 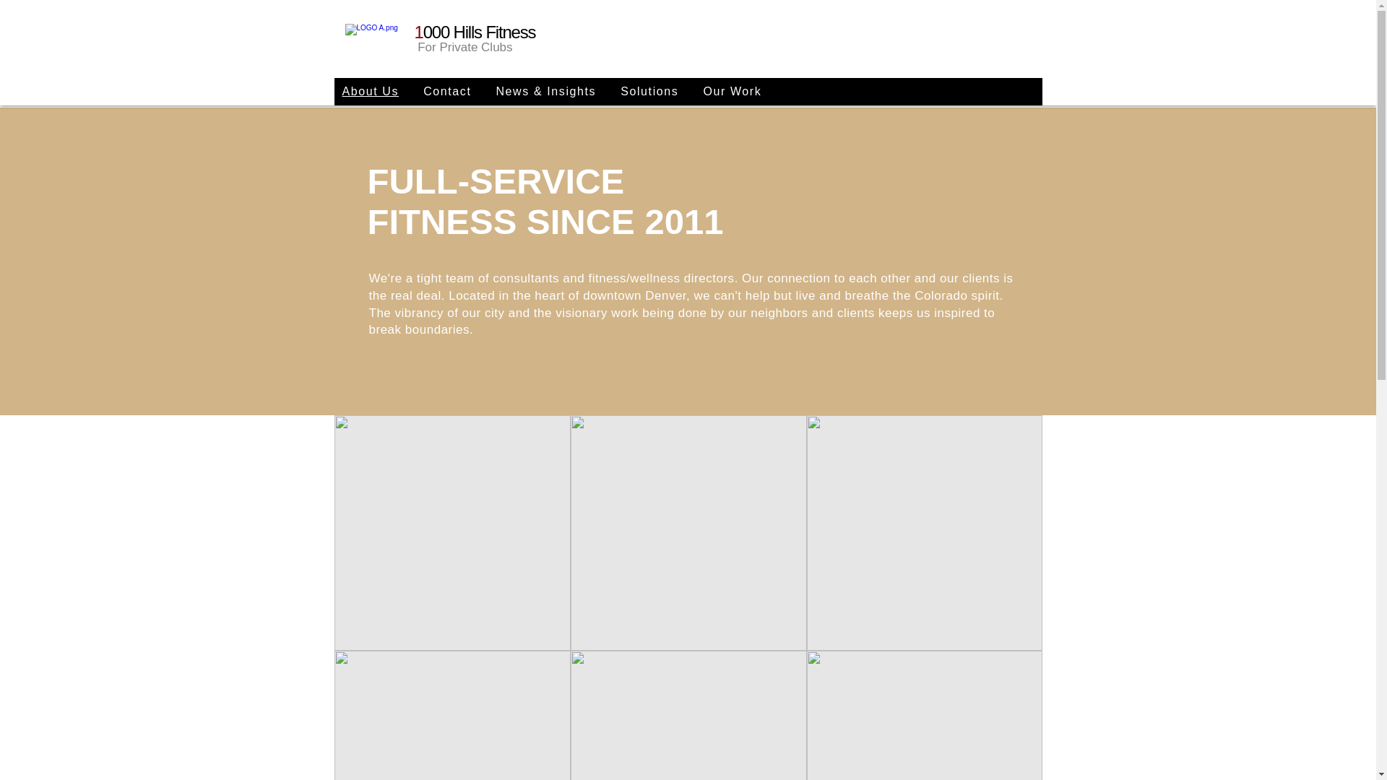 What do you see at coordinates (446, 91) in the screenshot?
I see `Contact` at bounding box center [446, 91].